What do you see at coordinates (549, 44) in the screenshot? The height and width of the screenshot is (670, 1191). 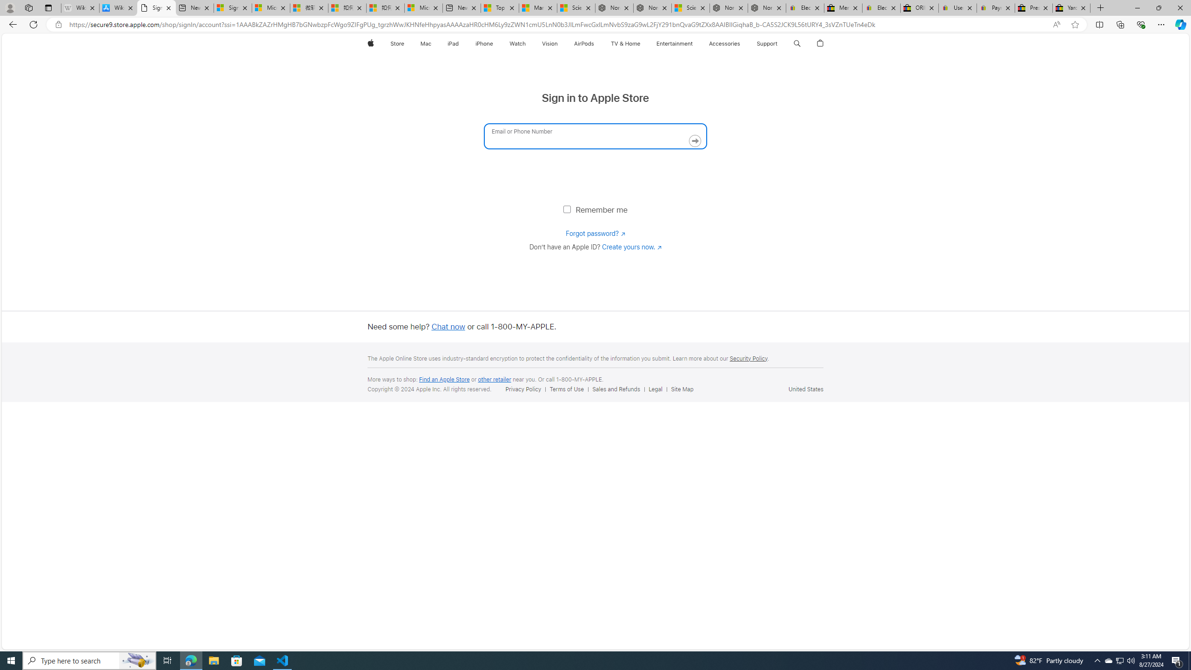 I see `Vision` at bounding box center [549, 44].